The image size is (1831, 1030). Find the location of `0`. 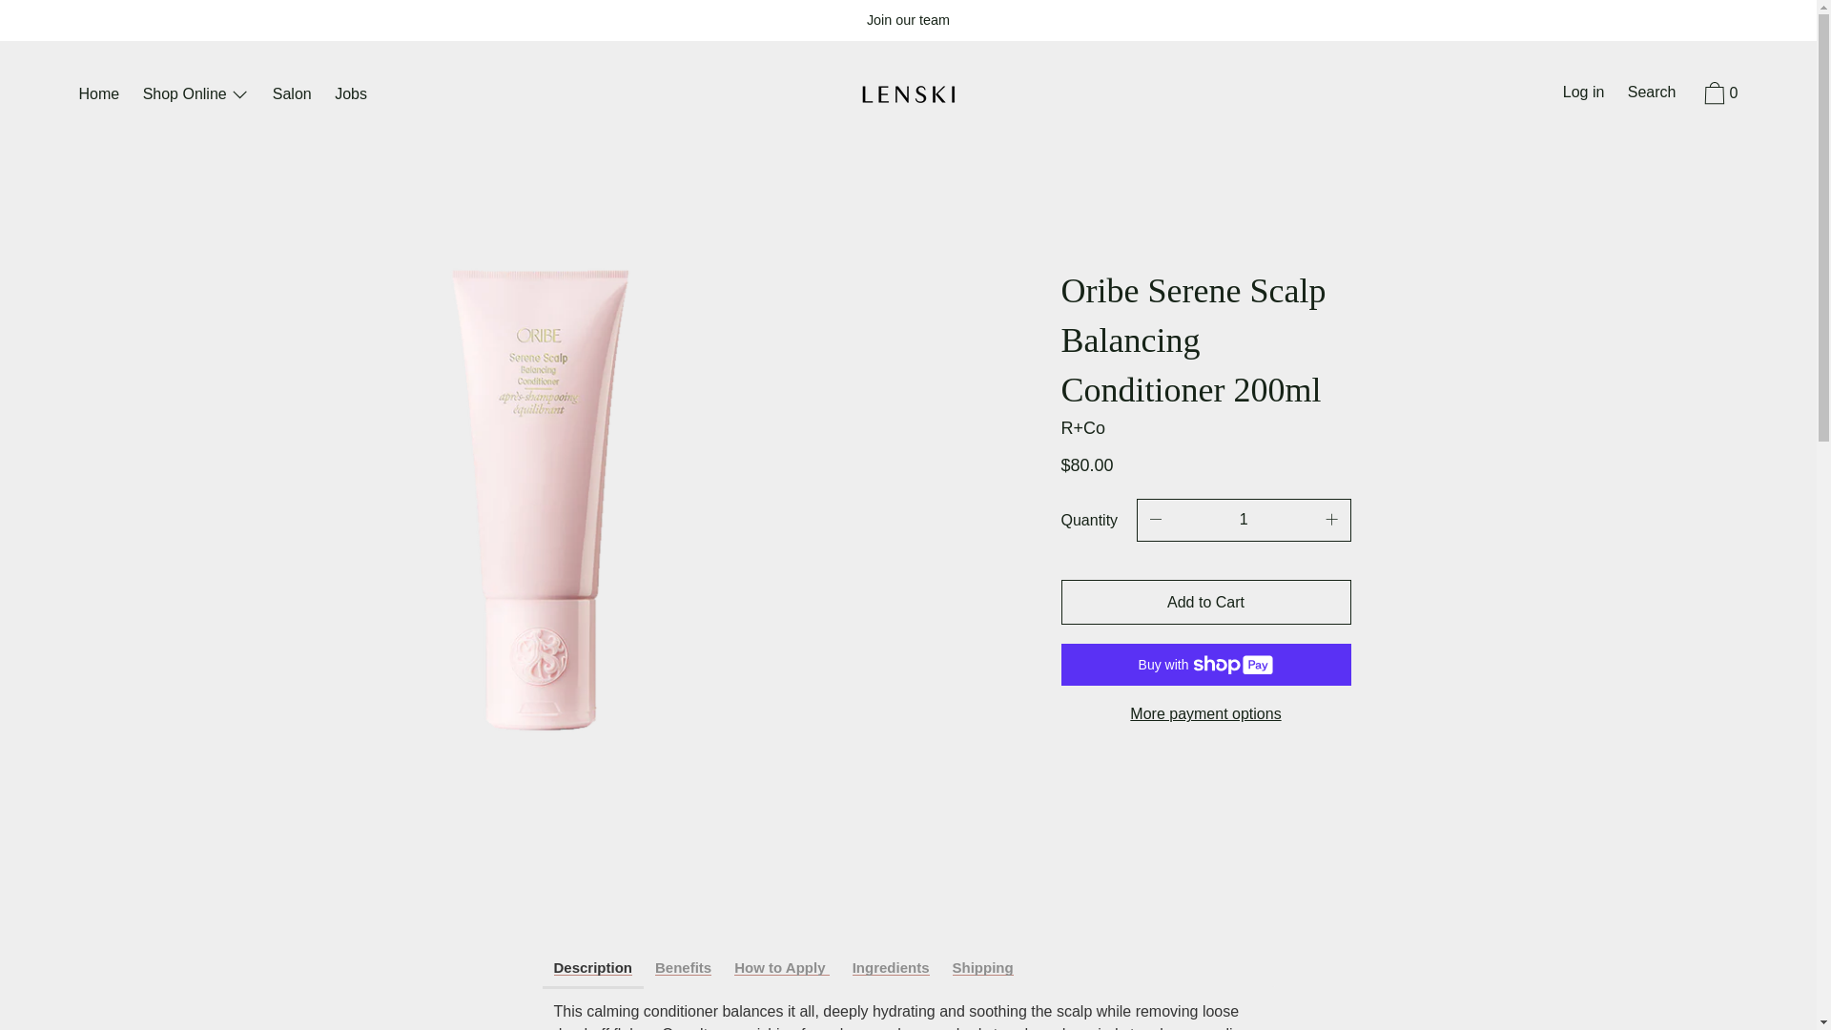

0 is located at coordinates (1718, 95).